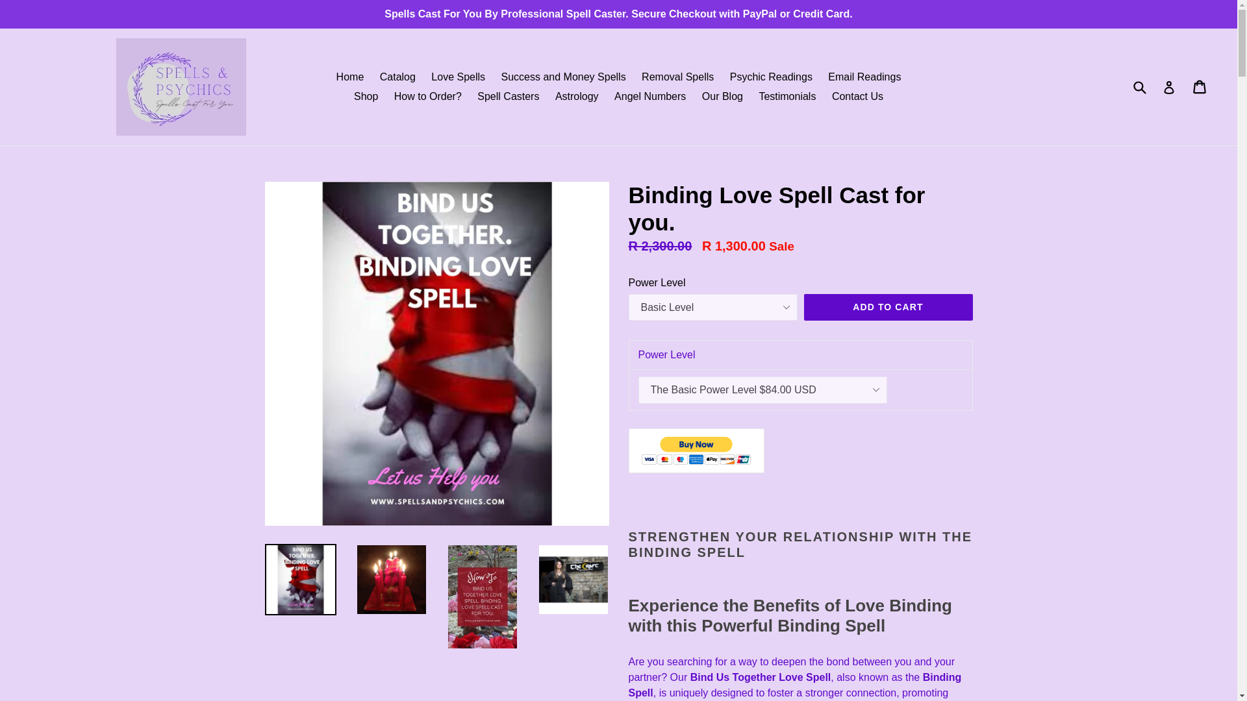  What do you see at coordinates (564, 77) in the screenshot?
I see `Success and Money Spells` at bounding box center [564, 77].